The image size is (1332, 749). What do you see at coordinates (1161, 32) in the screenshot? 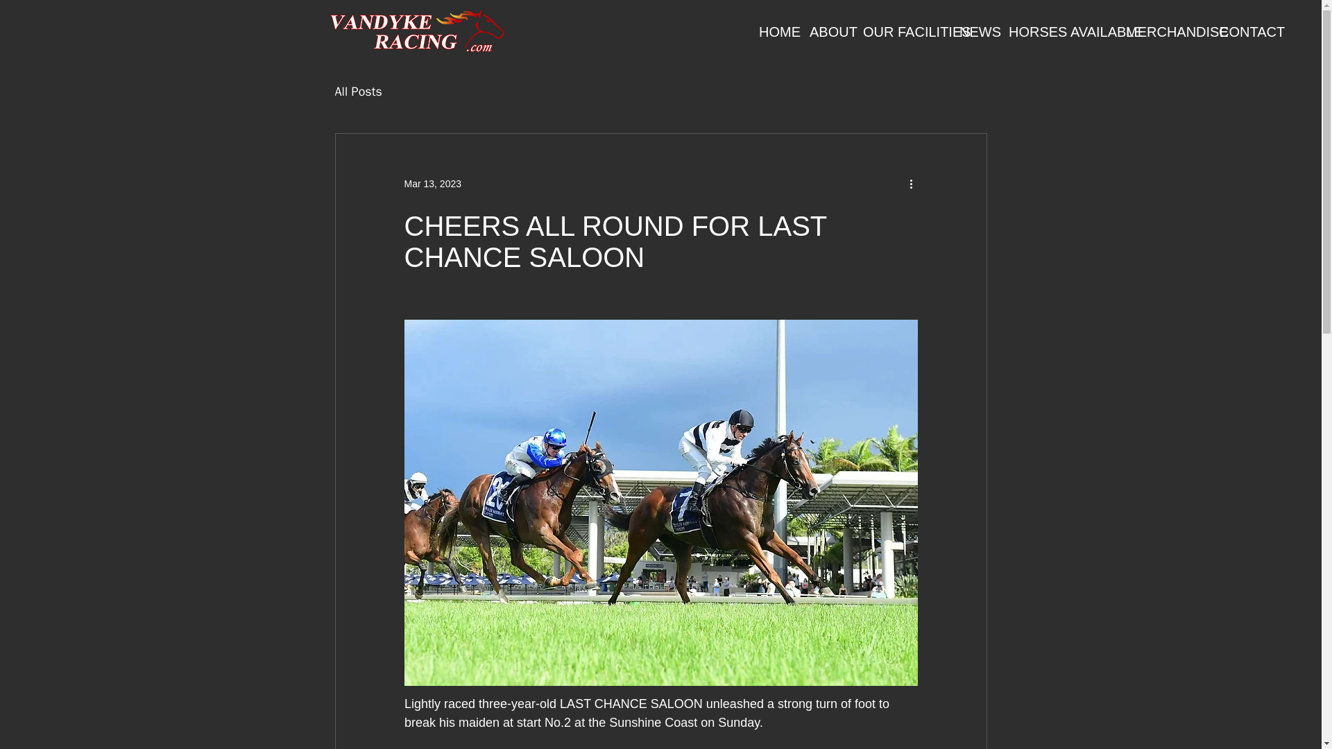
I see `MERCHANDISE` at bounding box center [1161, 32].